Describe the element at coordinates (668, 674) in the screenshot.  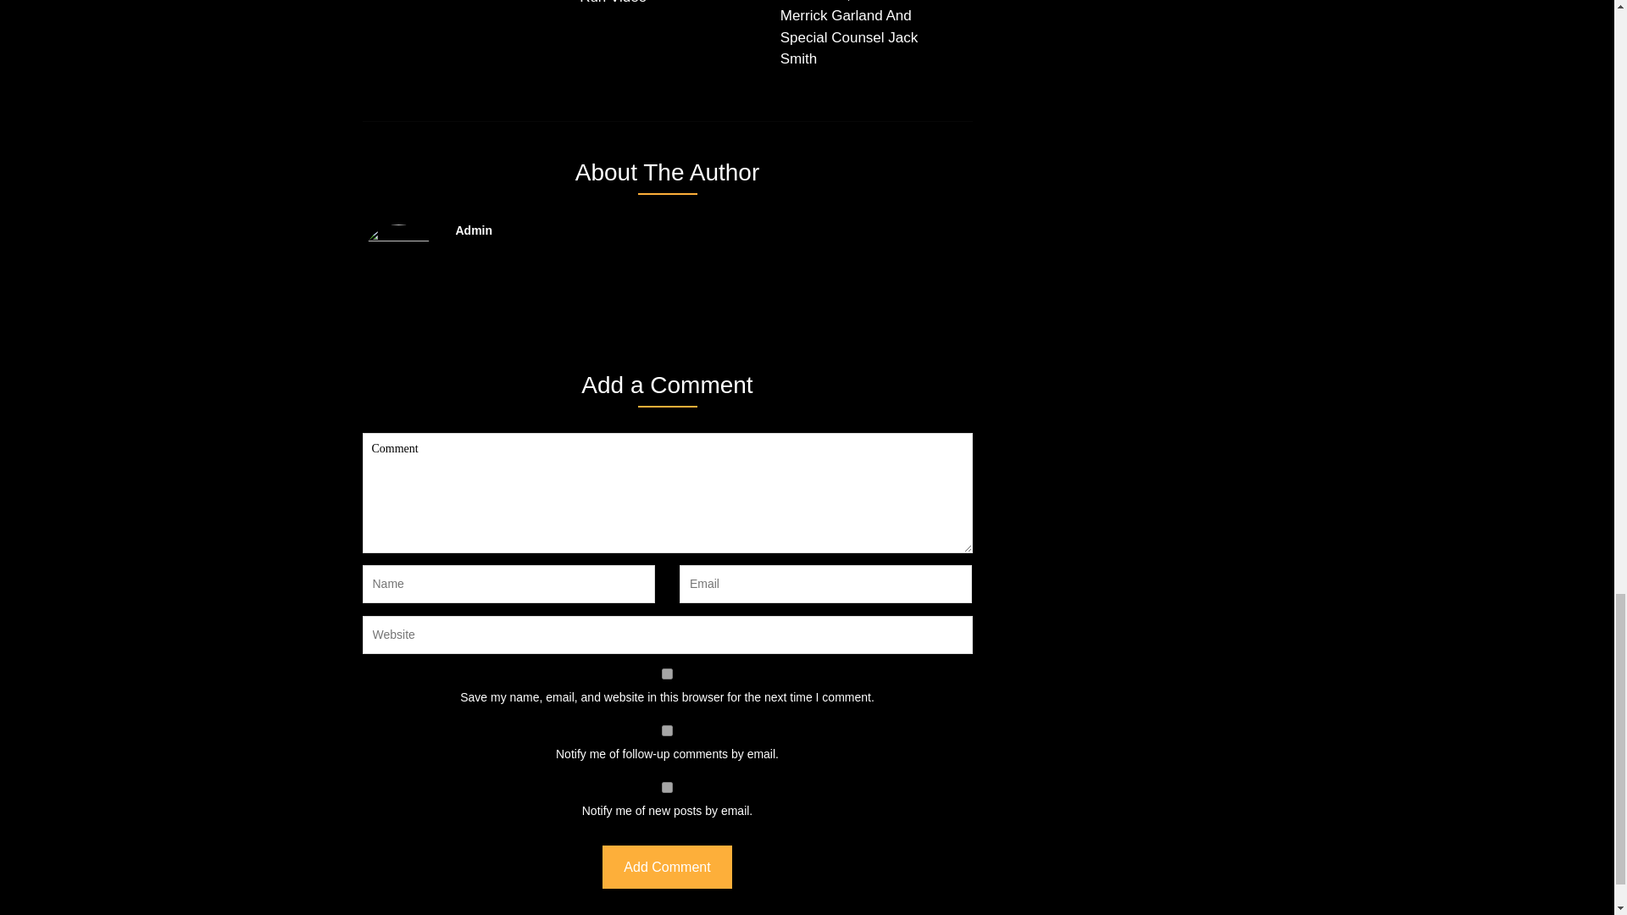
I see `yes` at that location.